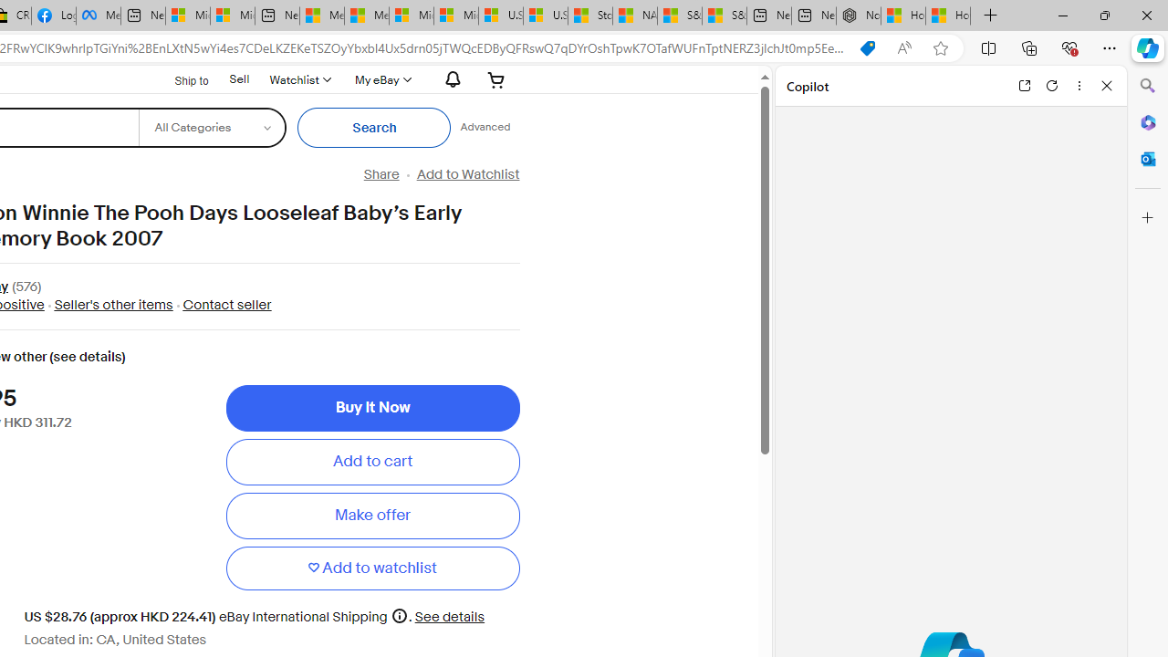 The height and width of the screenshot is (657, 1168). Describe the element at coordinates (485, 128) in the screenshot. I see `Advanced Search` at that location.